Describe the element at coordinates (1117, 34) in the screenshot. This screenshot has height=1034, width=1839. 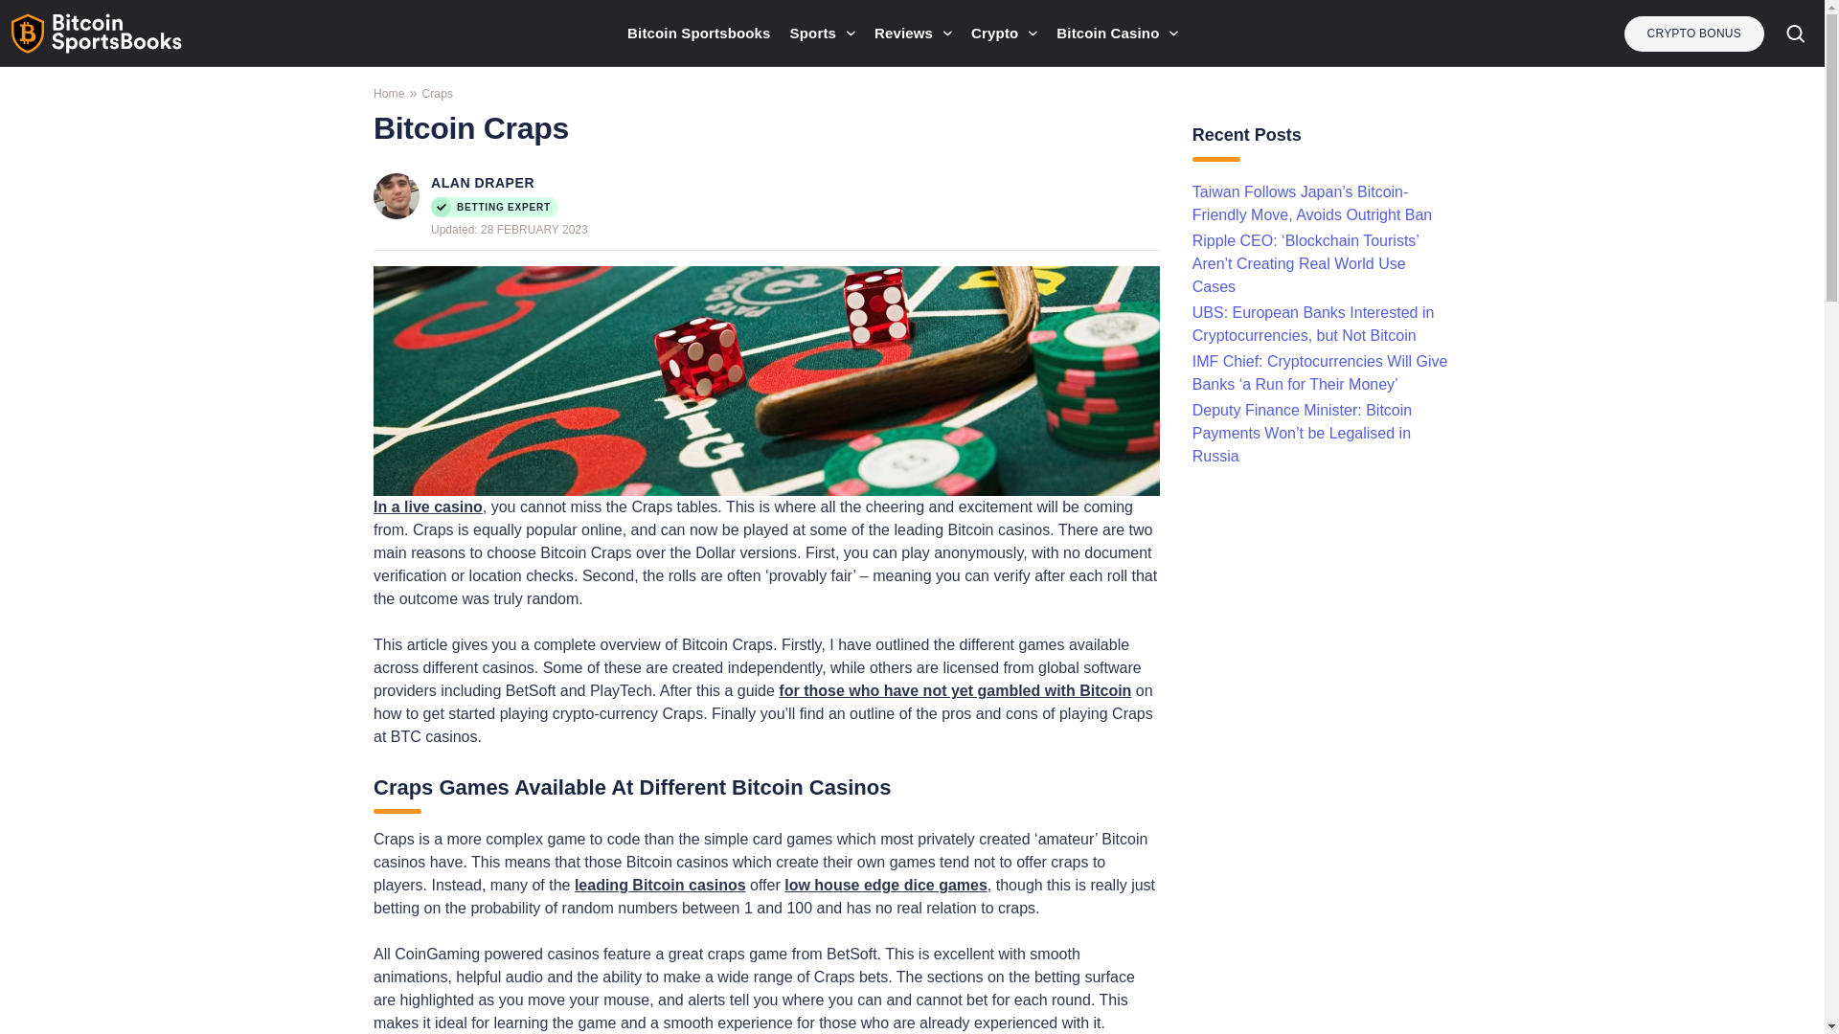
I see `Bitcoin Casino` at that location.